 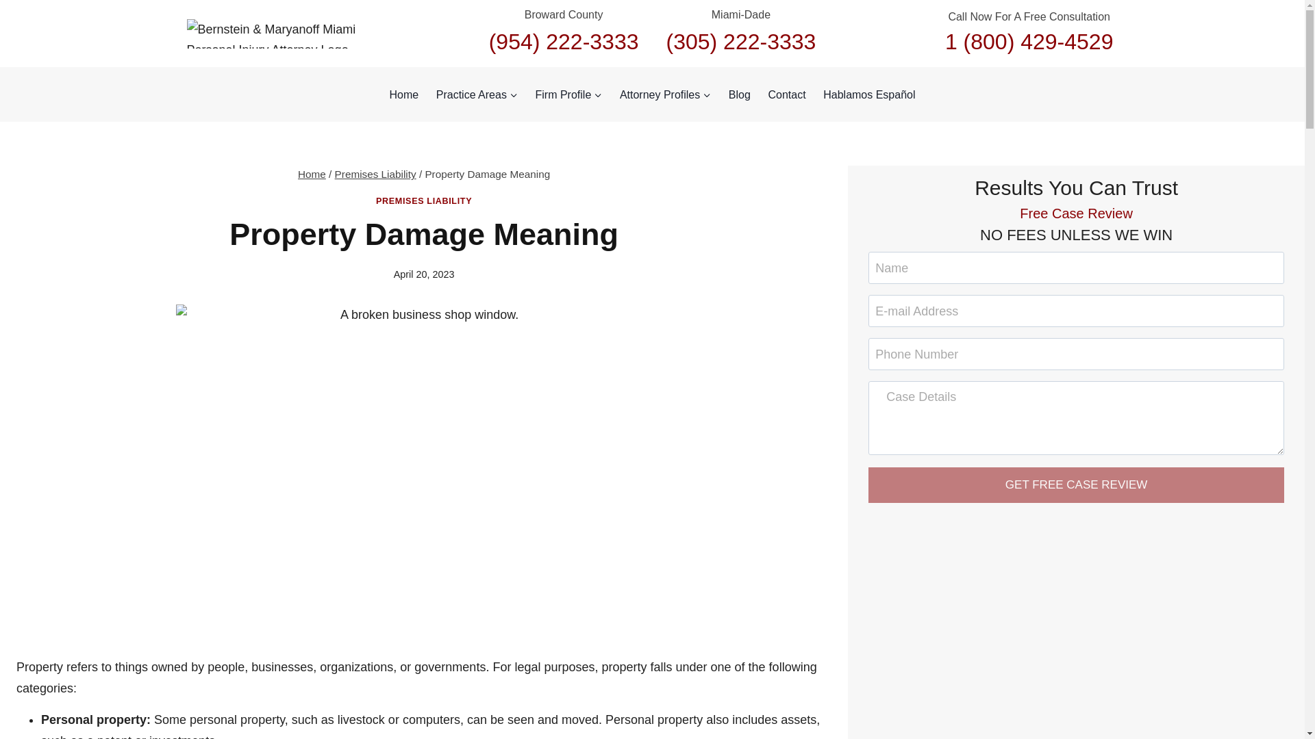 What do you see at coordinates (424, 201) in the screenshot?
I see `PREMISES LIABILITY` at bounding box center [424, 201].